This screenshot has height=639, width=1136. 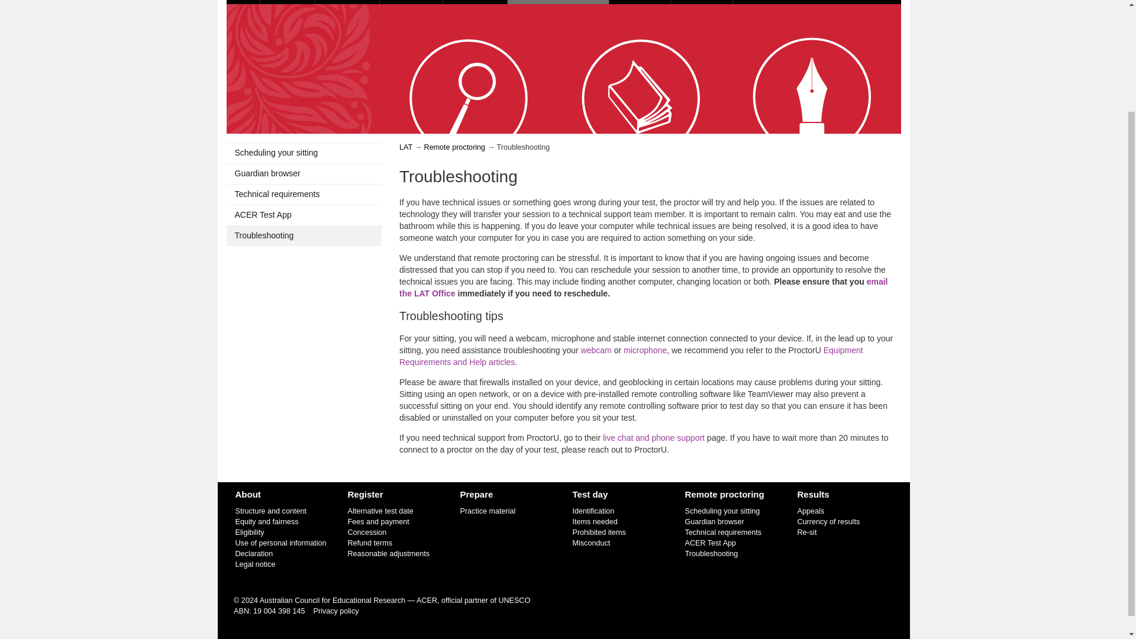 What do you see at coordinates (336, 611) in the screenshot?
I see `Privacy Policy` at bounding box center [336, 611].